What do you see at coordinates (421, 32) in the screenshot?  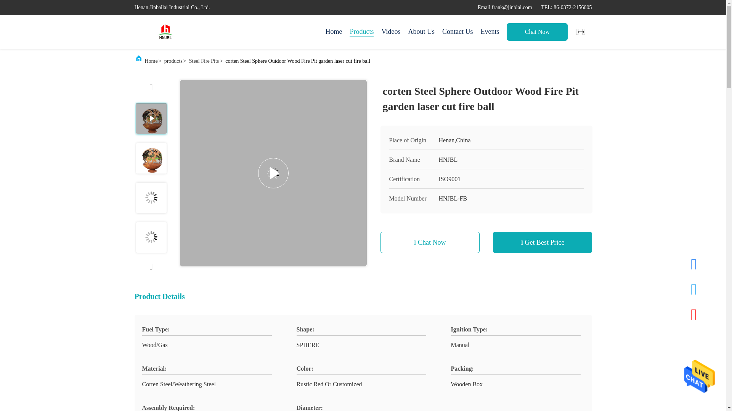 I see `About Us` at bounding box center [421, 32].